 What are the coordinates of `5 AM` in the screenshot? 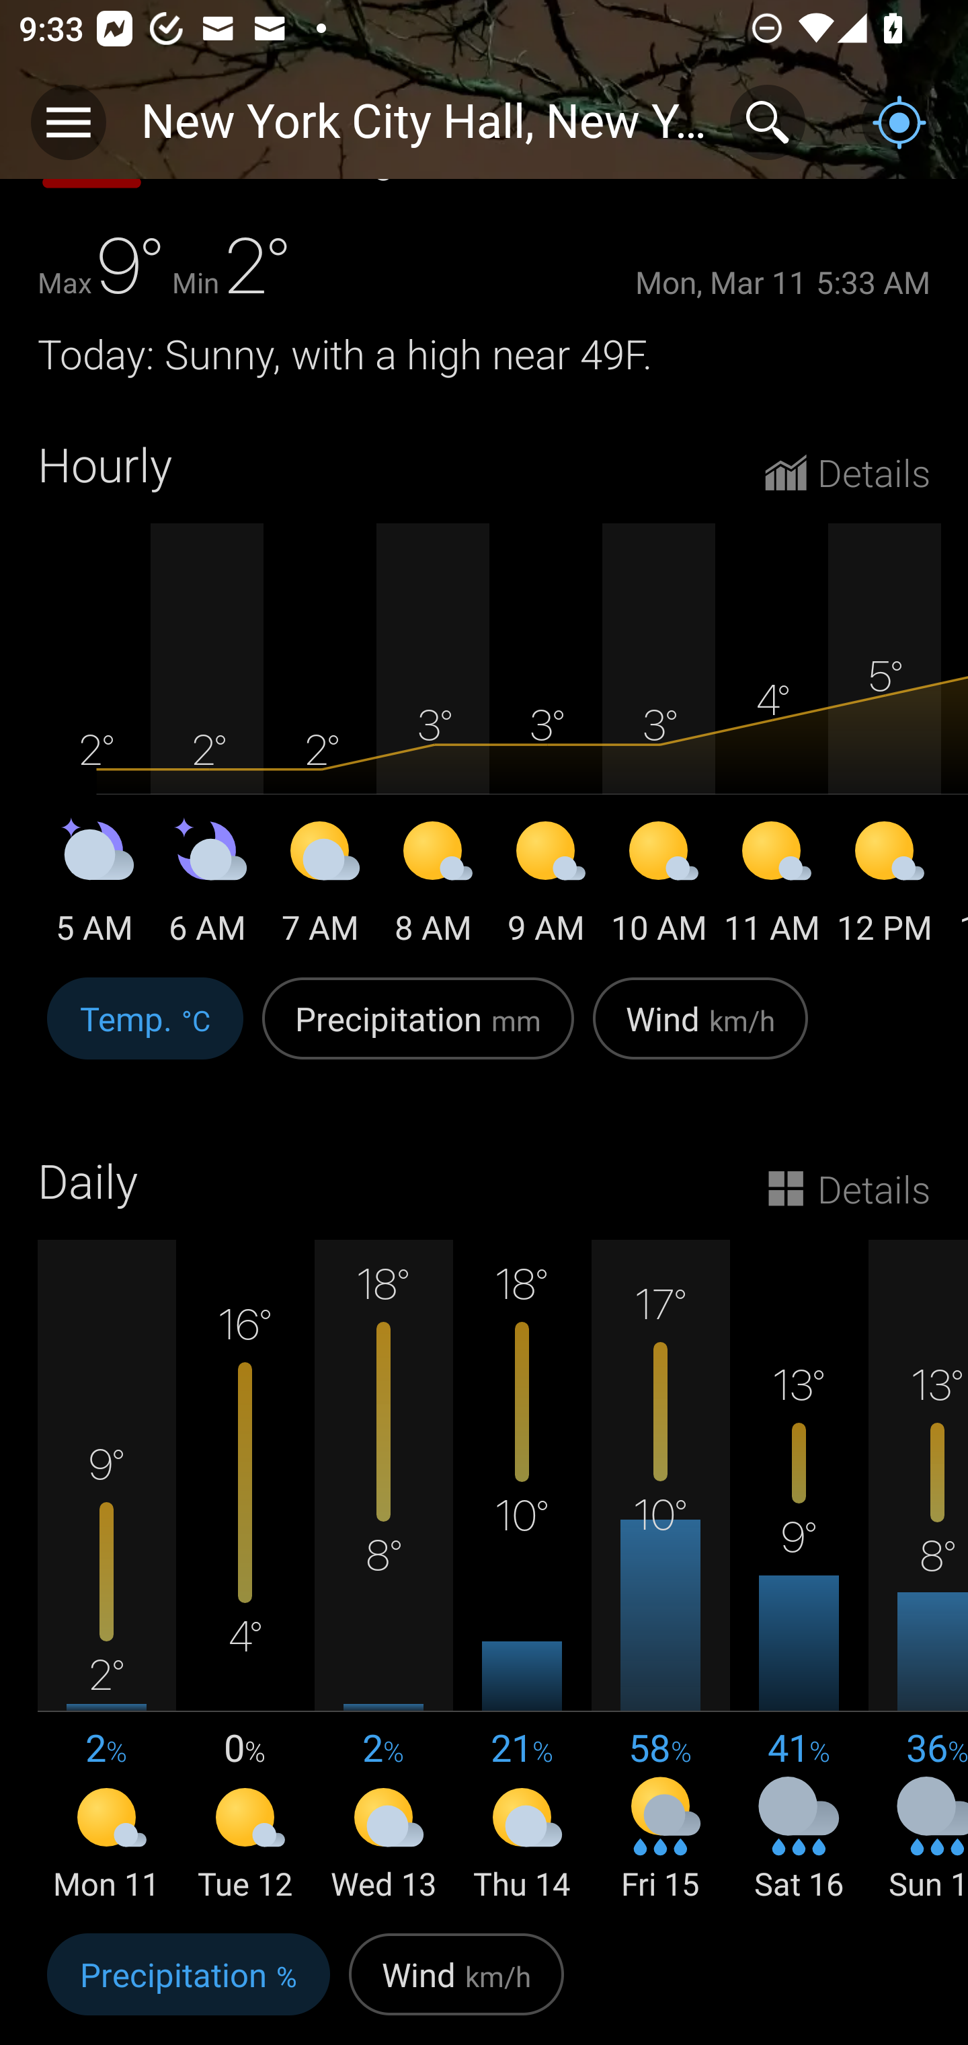 It's located at (94, 886).